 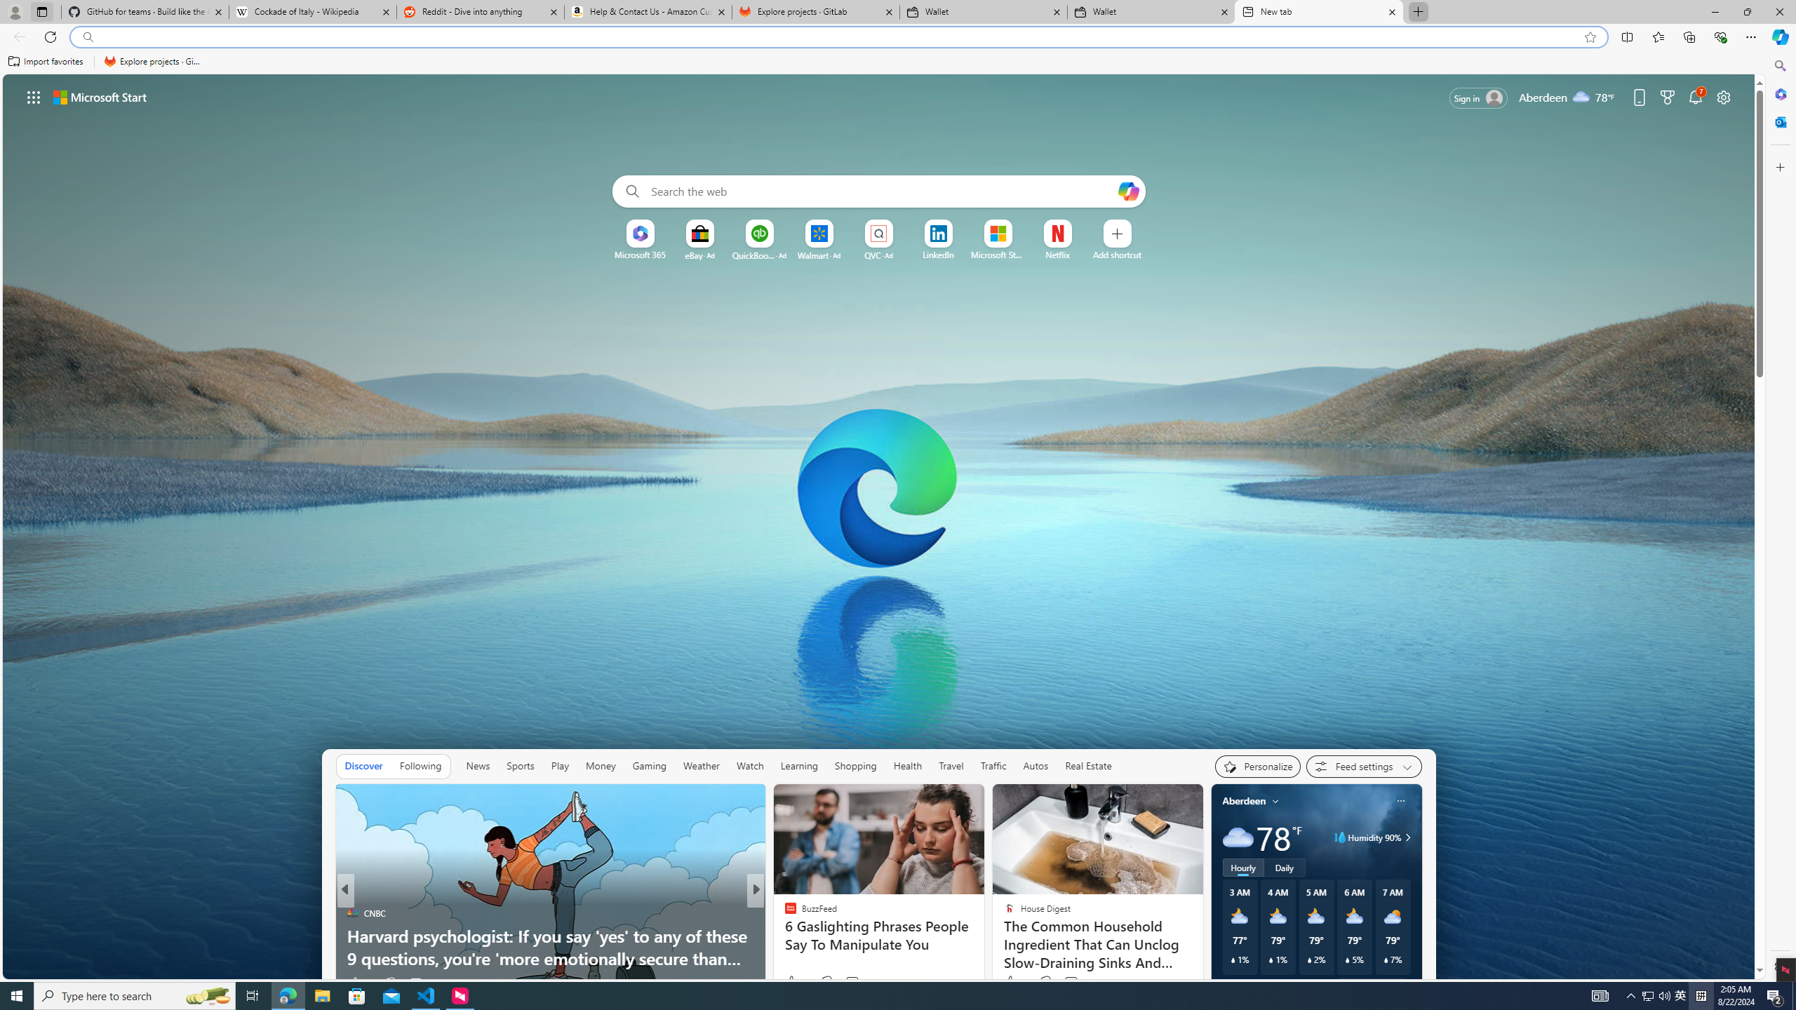 What do you see at coordinates (87, 37) in the screenshot?
I see `Search icon` at bounding box center [87, 37].